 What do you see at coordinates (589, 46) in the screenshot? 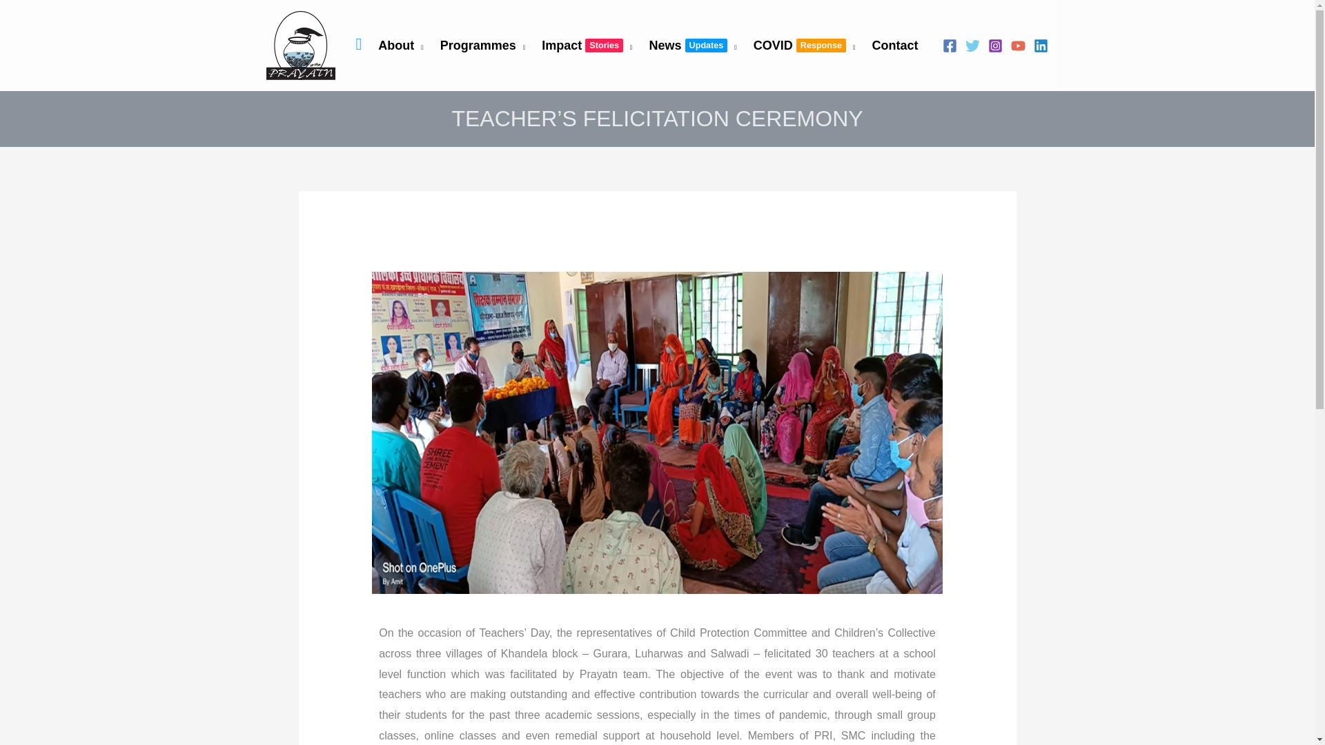
I see `Programmes` at bounding box center [589, 46].